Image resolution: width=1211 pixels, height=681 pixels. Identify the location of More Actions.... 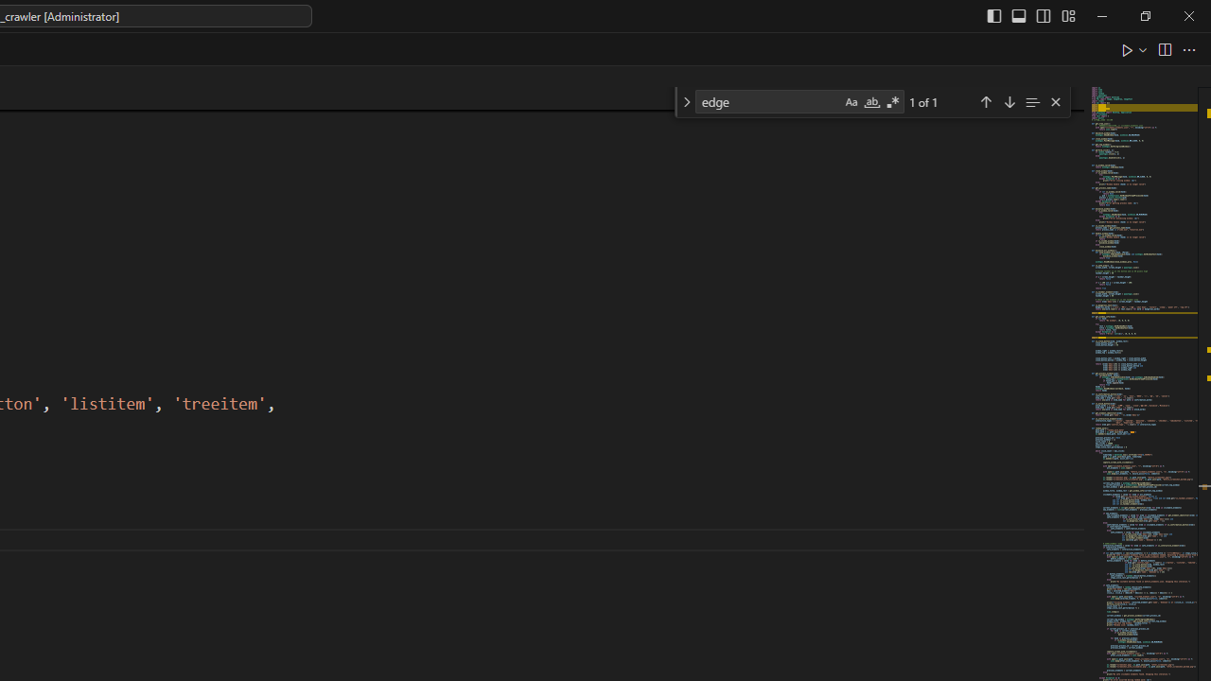
(1188, 49).